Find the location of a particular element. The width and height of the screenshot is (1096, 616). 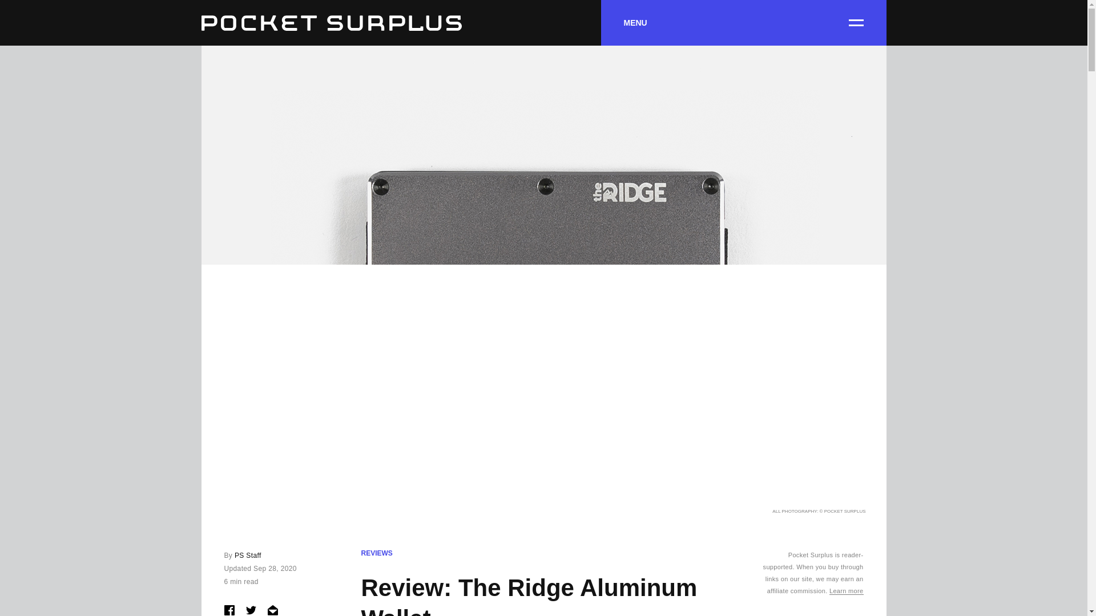

REVIEWS is located at coordinates (376, 553).